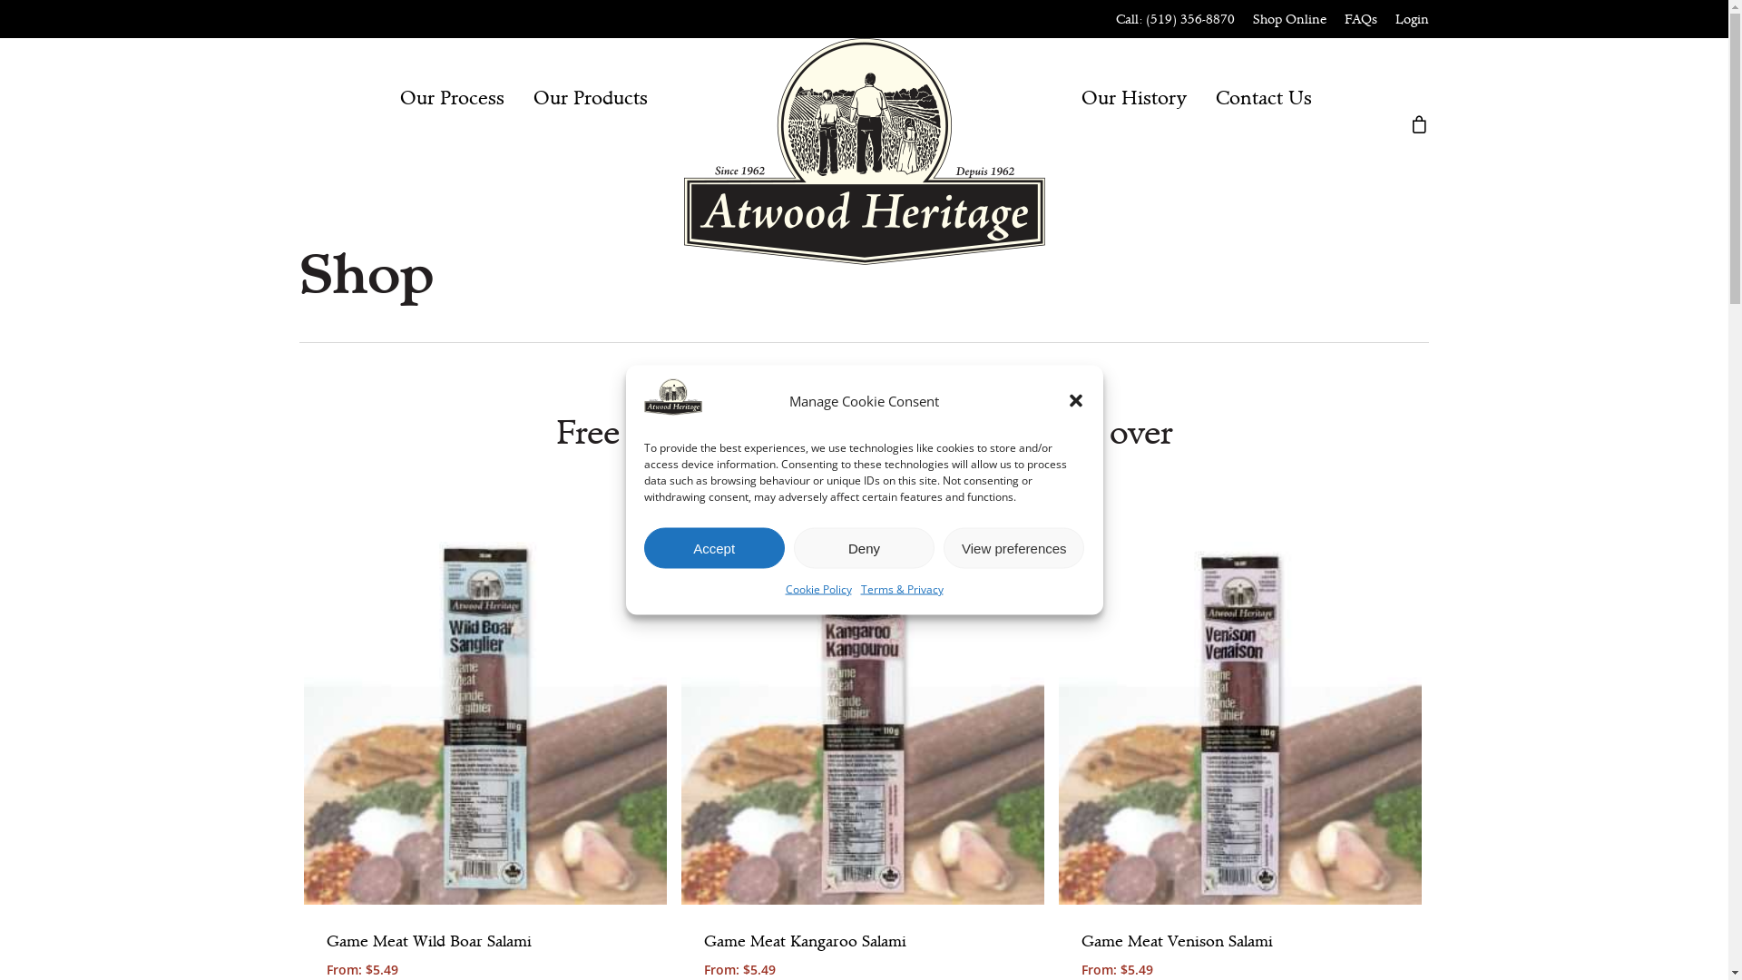 The image size is (1742, 980). What do you see at coordinates (1134, 98) in the screenshot?
I see `Our History` at bounding box center [1134, 98].